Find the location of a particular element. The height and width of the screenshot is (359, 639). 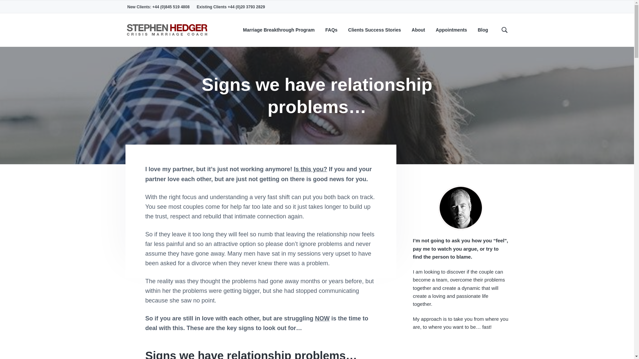

Blog is located at coordinates (483, 30).